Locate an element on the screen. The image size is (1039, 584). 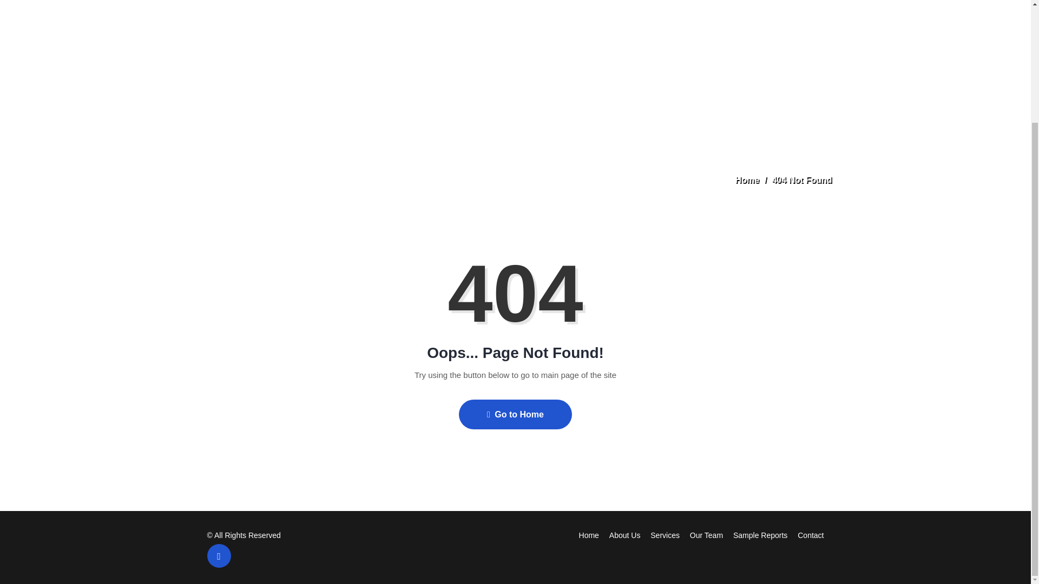
  Go to Home is located at coordinates (515, 414).